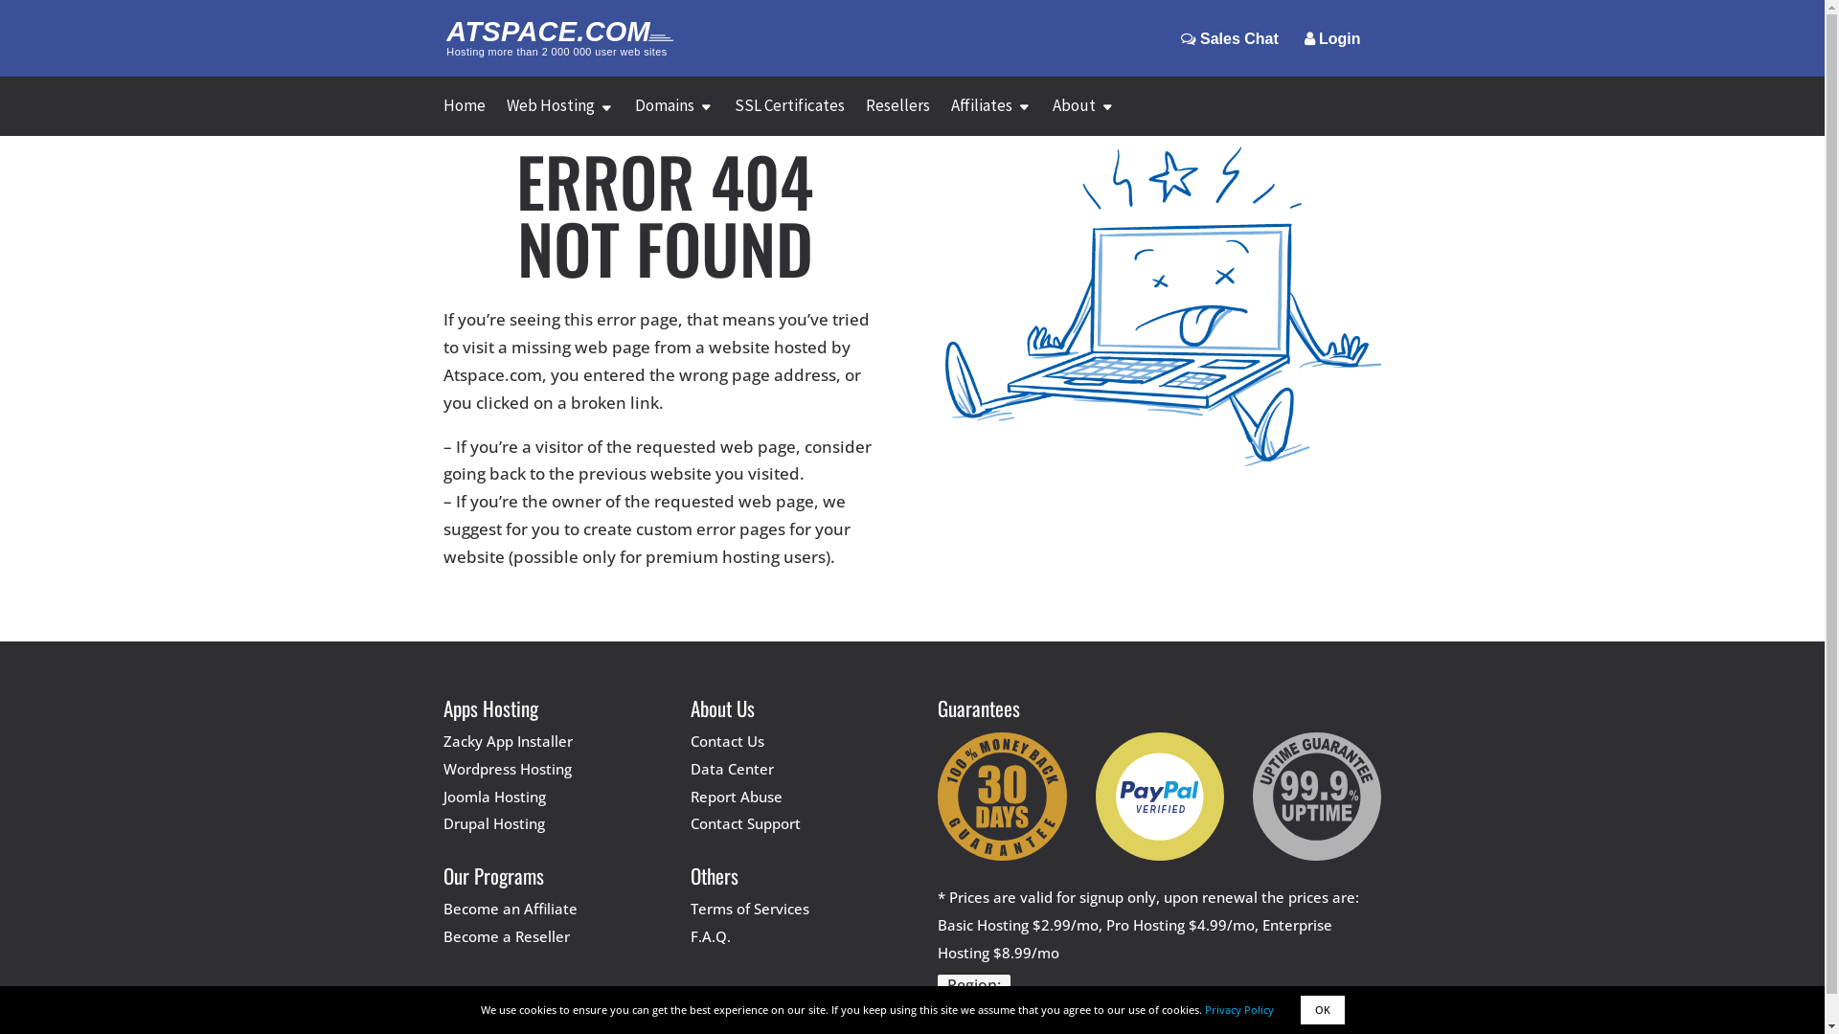 This screenshot has width=1839, height=1034. Describe the element at coordinates (559, 117) in the screenshot. I see `Web Hosting` at that location.